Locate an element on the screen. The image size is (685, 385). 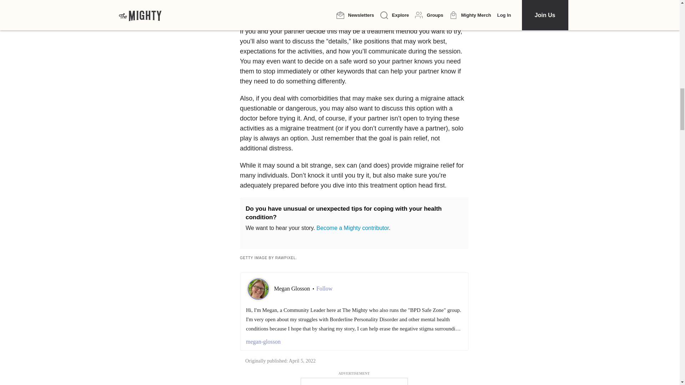
megan-glosson is located at coordinates (354, 342).